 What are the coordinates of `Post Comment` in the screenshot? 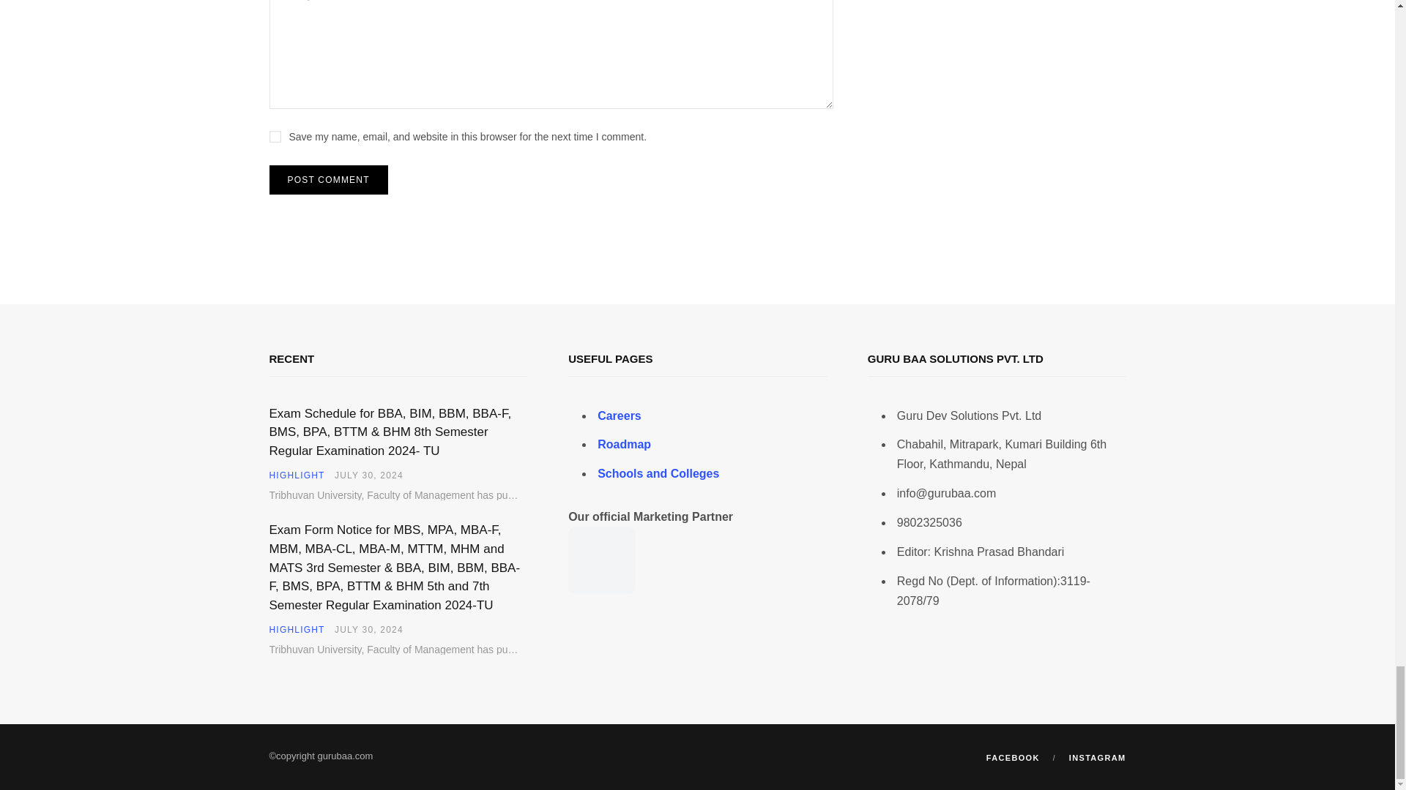 It's located at (328, 179).